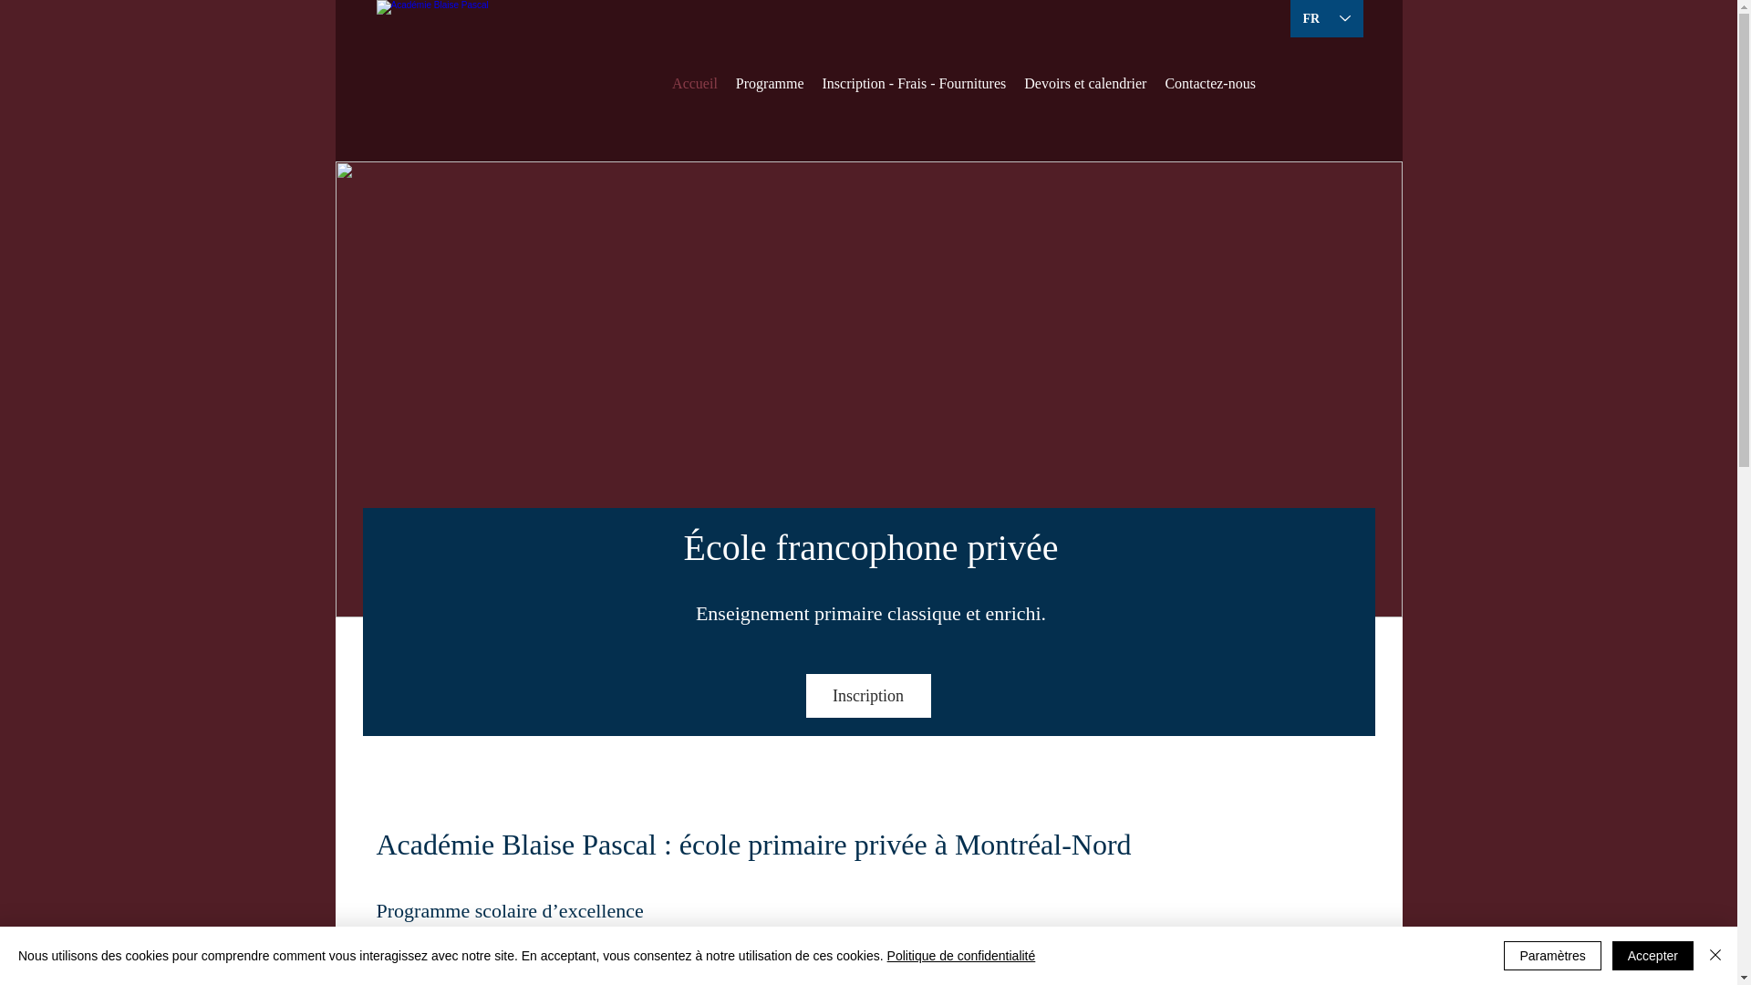  Describe the element at coordinates (868, 696) in the screenshot. I see `Inscription` at that location.